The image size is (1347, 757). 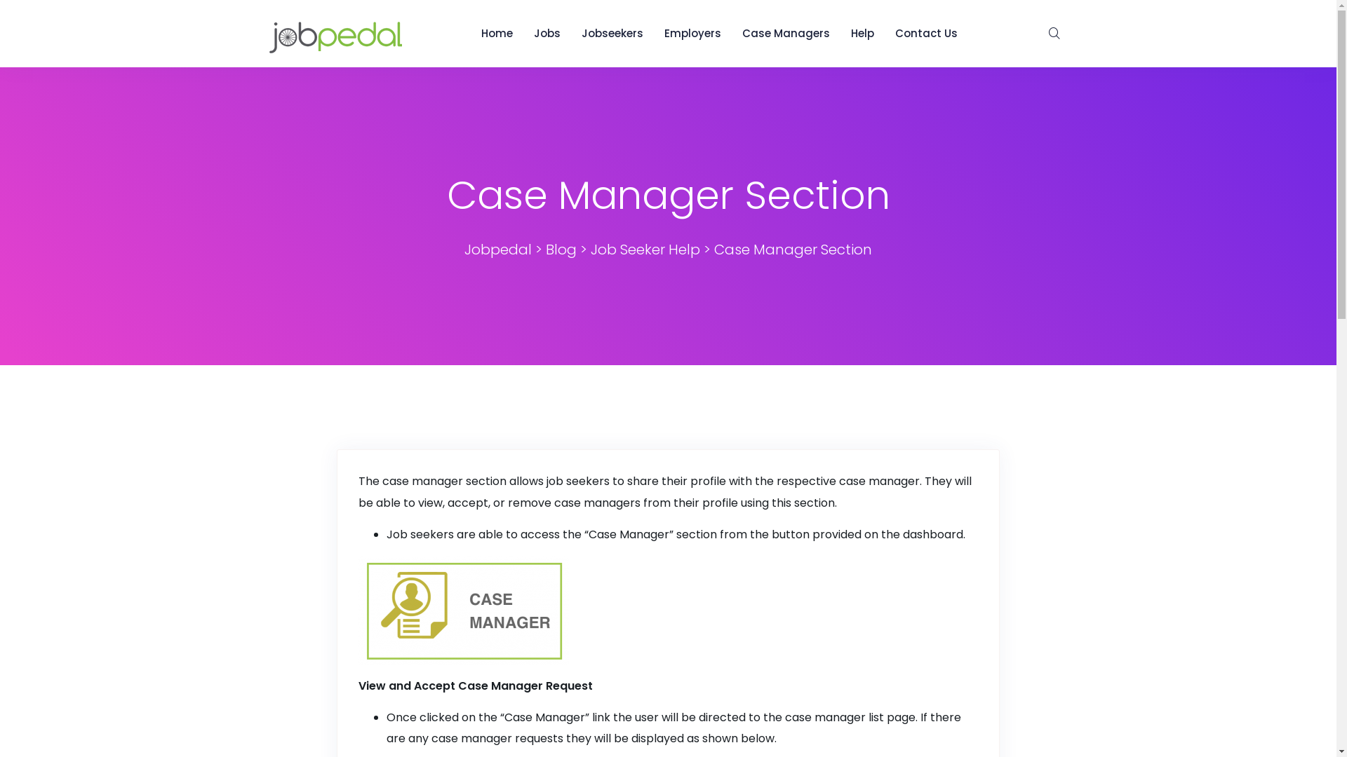 I want to click on Blog, so click(x=561, y=250).